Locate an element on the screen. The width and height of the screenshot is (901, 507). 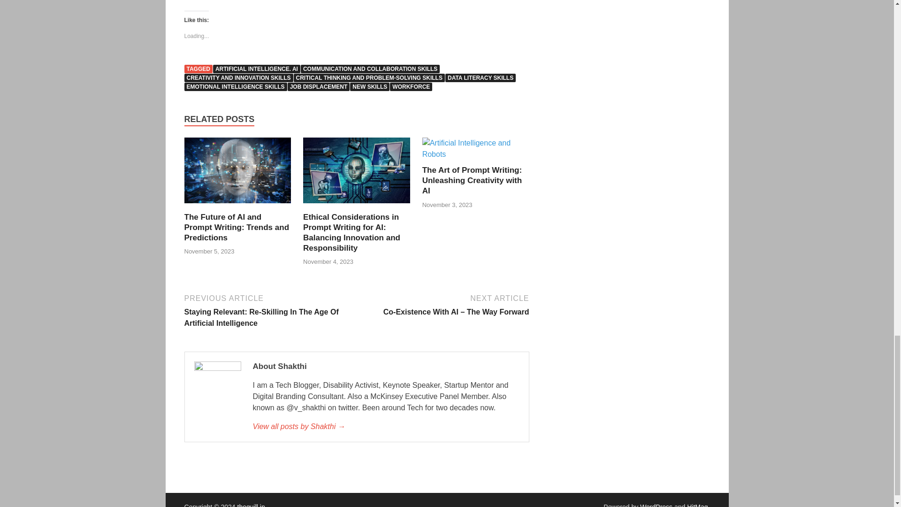
JOB DISPLACEMENT is located at coordinates (319, 87).